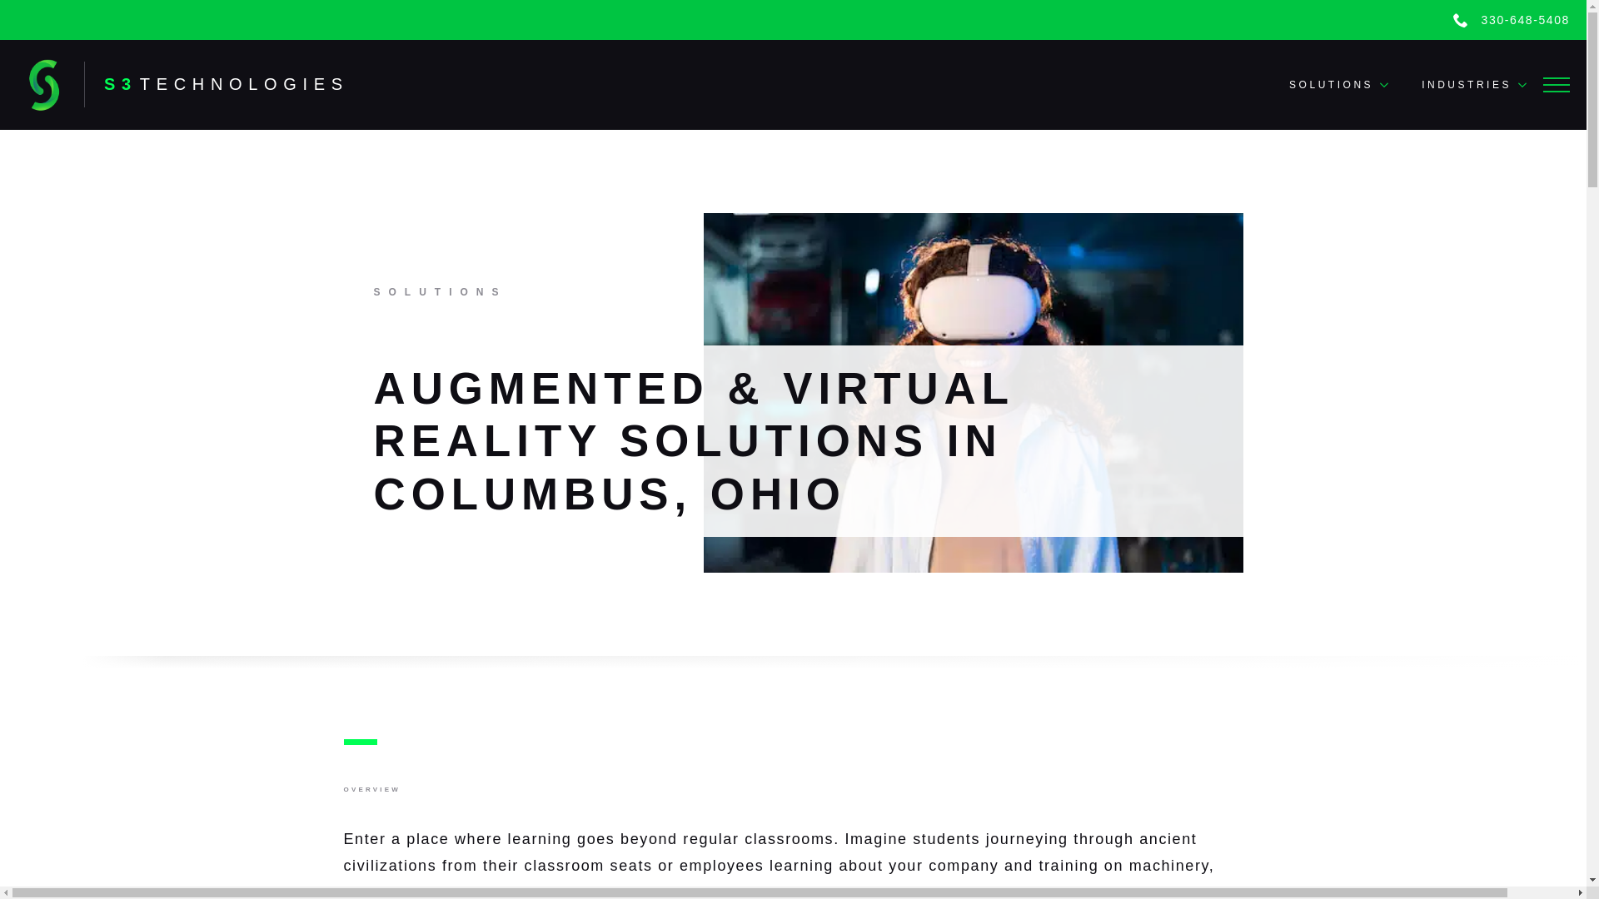 This screenshot has width=1599, height=899. I want to click on INDUSTRIES, so click(217, 84).